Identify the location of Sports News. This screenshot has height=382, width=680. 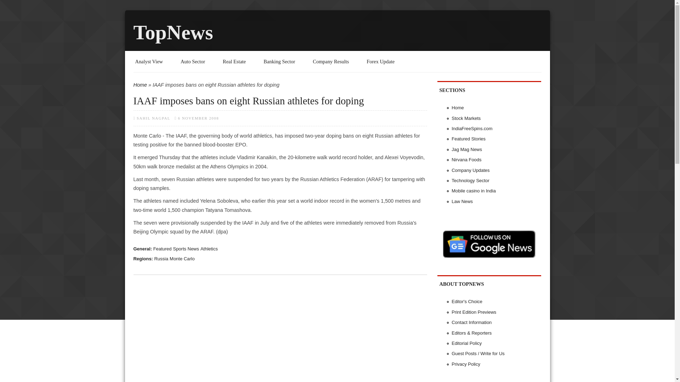
(186, 248).